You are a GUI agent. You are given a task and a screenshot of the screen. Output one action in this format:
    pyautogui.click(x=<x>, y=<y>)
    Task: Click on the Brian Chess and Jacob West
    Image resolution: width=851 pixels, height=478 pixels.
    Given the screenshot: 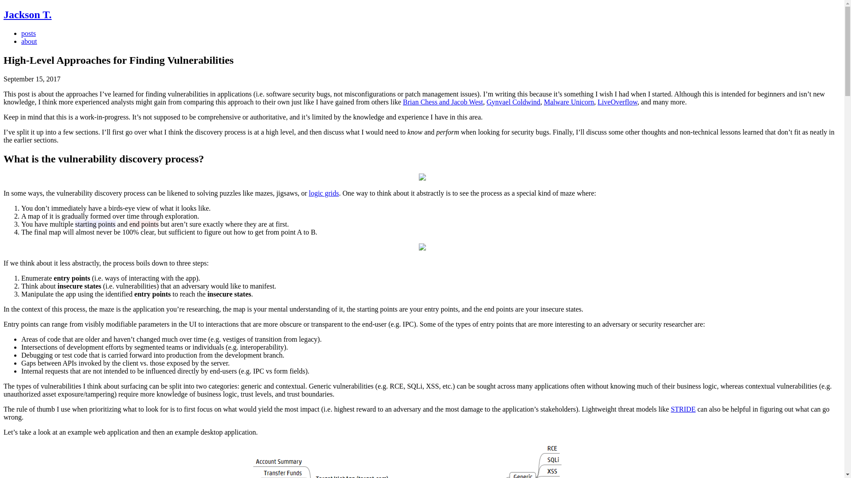 What is the action you would take?
    pyautogui.click(x=443, y=102)
    